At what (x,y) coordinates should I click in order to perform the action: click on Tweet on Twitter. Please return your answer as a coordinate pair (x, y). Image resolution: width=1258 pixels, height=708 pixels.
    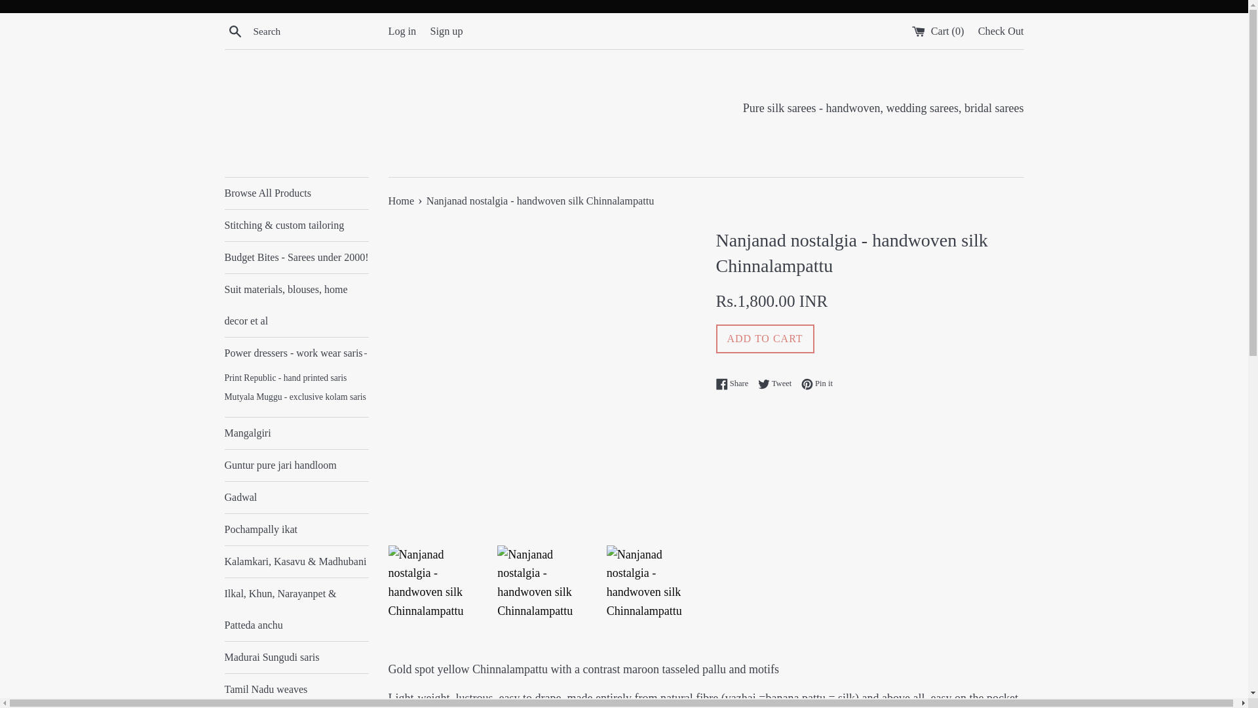
    Looking at the image, I should click on (778, 383).